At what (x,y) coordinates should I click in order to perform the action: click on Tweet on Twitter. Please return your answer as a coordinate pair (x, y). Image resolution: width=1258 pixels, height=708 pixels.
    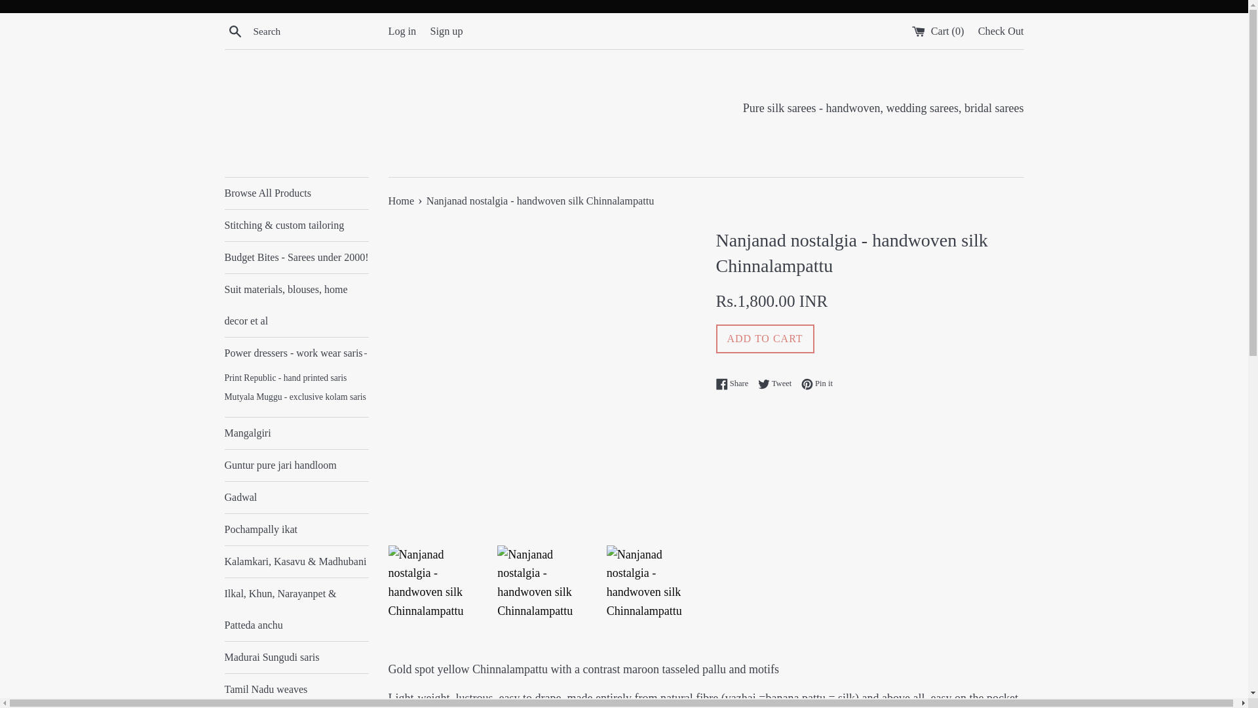
    Looking at the image, I should click on (778, 383).